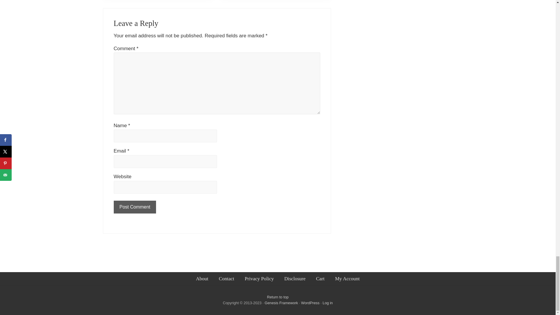 The width and height of the screenshot is (560, 315). I want to click on Genesis Framework, so click(282, 303).